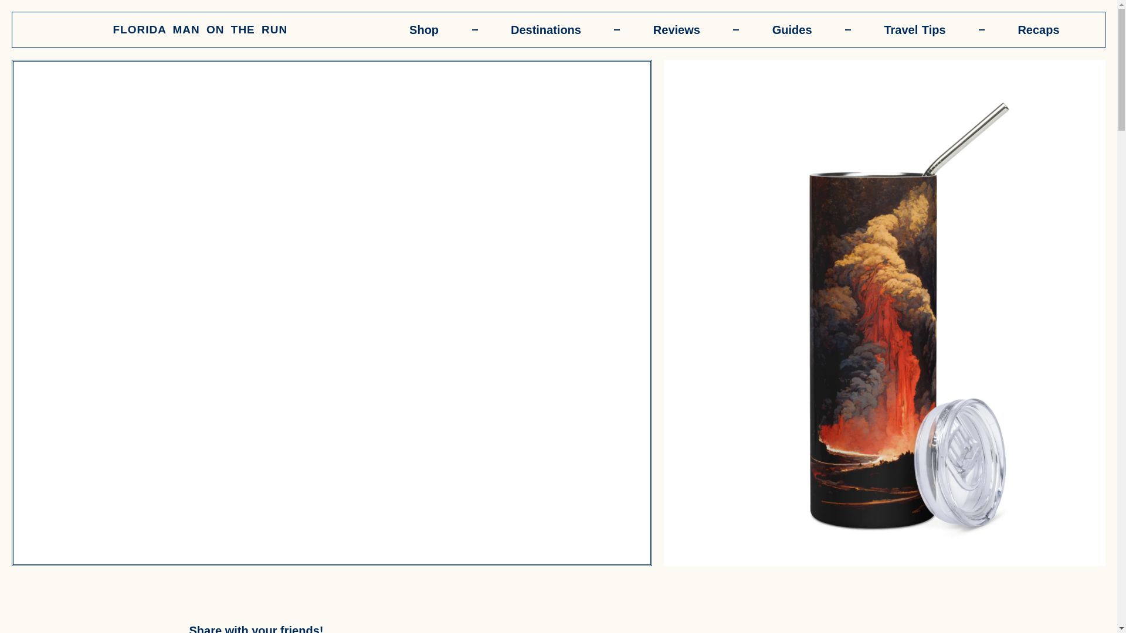 The height and width of the screenshot is (633, 1126). Describe the element at coordinates (423, 29) in the screenshot. I see `Shop` at that location.